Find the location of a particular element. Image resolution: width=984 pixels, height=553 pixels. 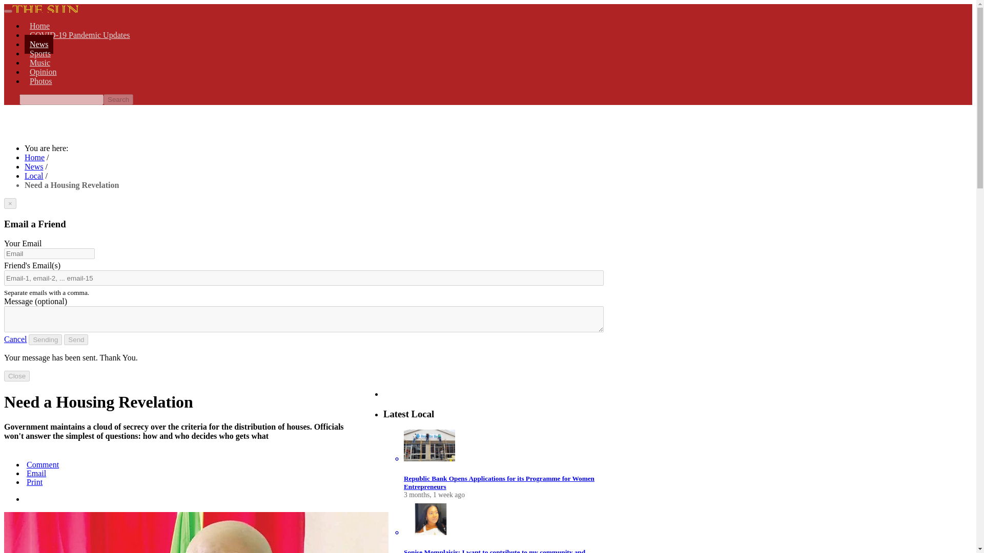

Home is located at coordinates (40, 26).